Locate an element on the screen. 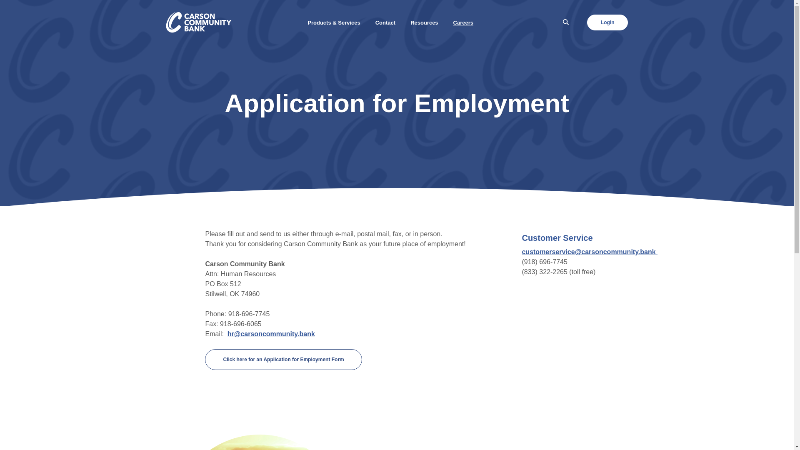 The width and height of the screenshot is (800, 450). Click here for an Application for Employment Form is located at coordinates (283, 360).